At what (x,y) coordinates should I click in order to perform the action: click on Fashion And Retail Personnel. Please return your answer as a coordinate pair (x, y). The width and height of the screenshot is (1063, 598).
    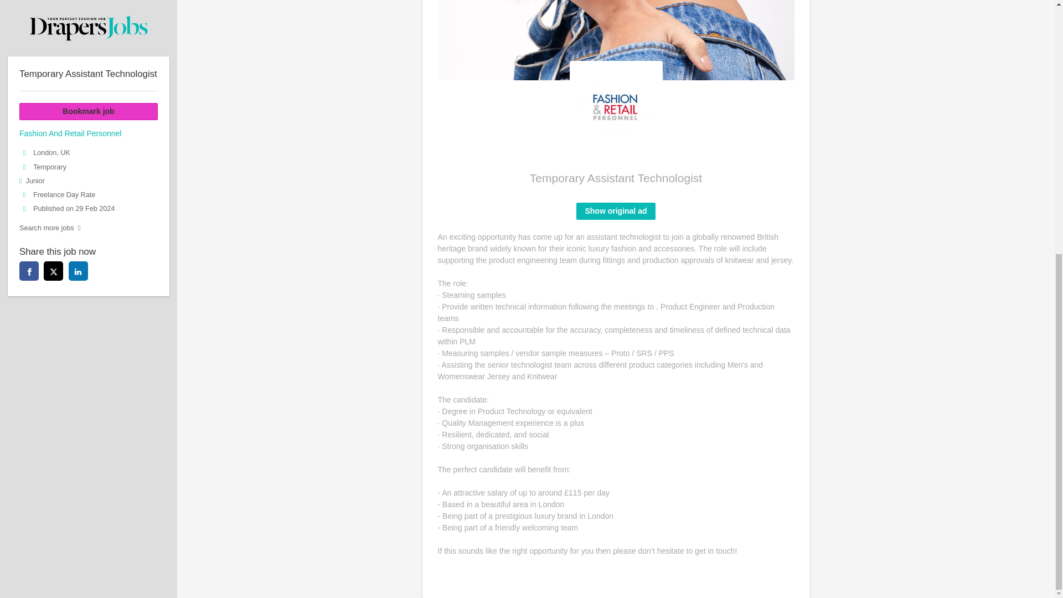
    Looking at the image, I should click on (616, 40).